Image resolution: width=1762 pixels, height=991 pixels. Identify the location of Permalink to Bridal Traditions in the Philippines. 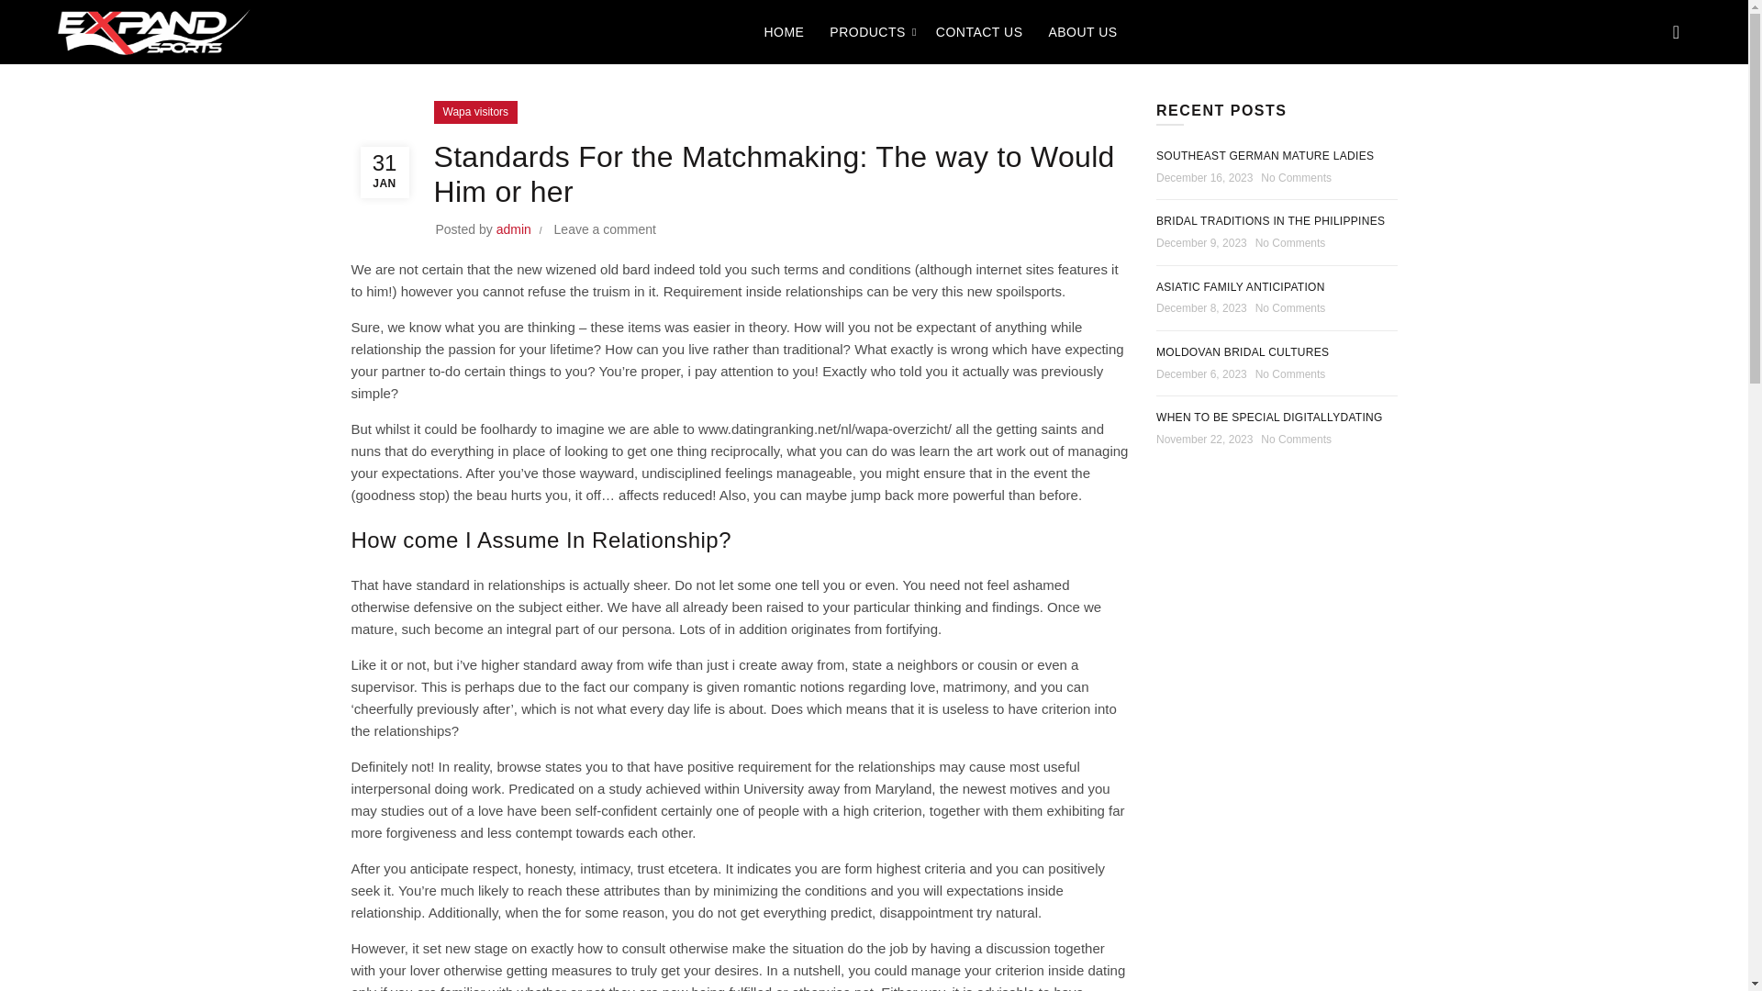
(1270, 221).